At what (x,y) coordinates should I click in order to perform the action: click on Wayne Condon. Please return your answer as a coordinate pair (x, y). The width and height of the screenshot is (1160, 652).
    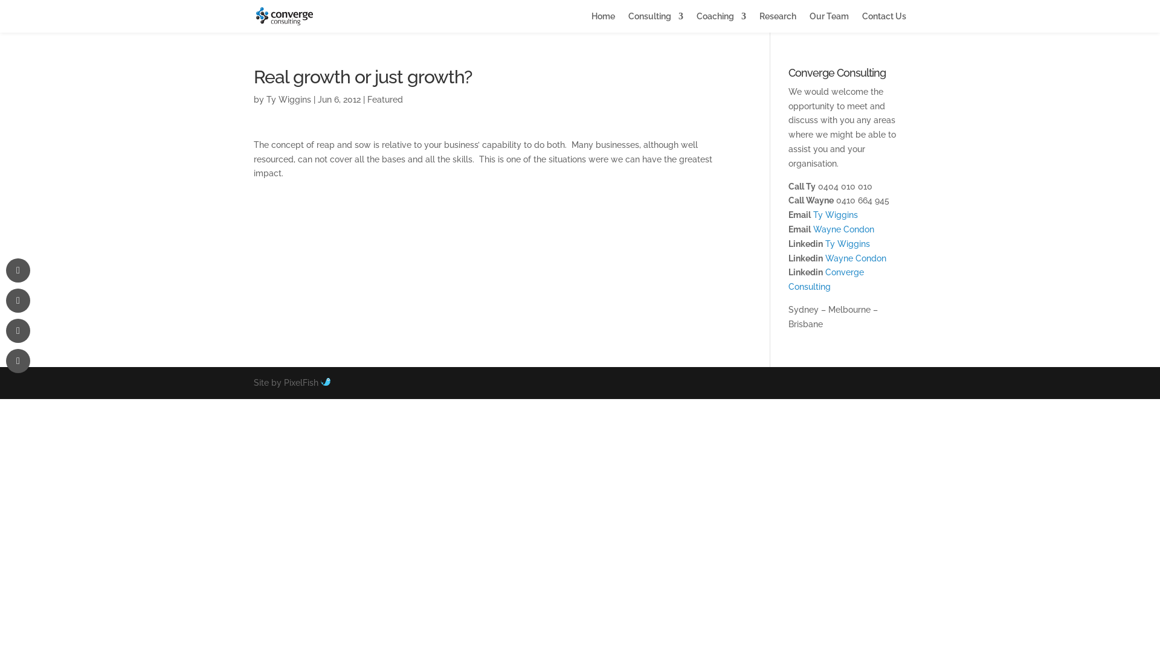
    Looking at the image, I should click on (855, 258).